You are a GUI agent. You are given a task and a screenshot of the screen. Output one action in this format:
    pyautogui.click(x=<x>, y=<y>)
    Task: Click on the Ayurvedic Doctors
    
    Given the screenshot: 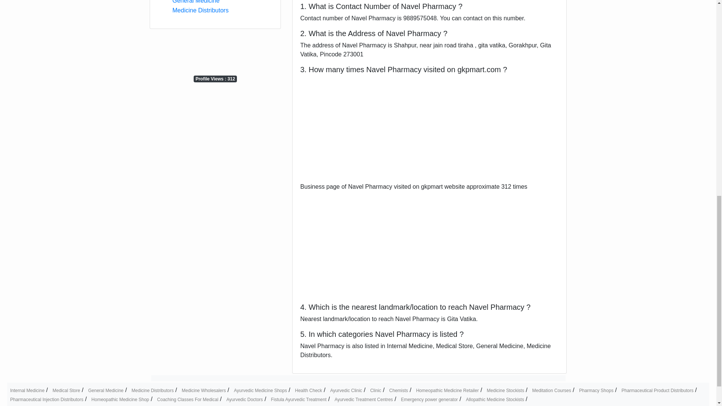 What is the action you would take?
    pyautogui.click(x=244, y=400)
    